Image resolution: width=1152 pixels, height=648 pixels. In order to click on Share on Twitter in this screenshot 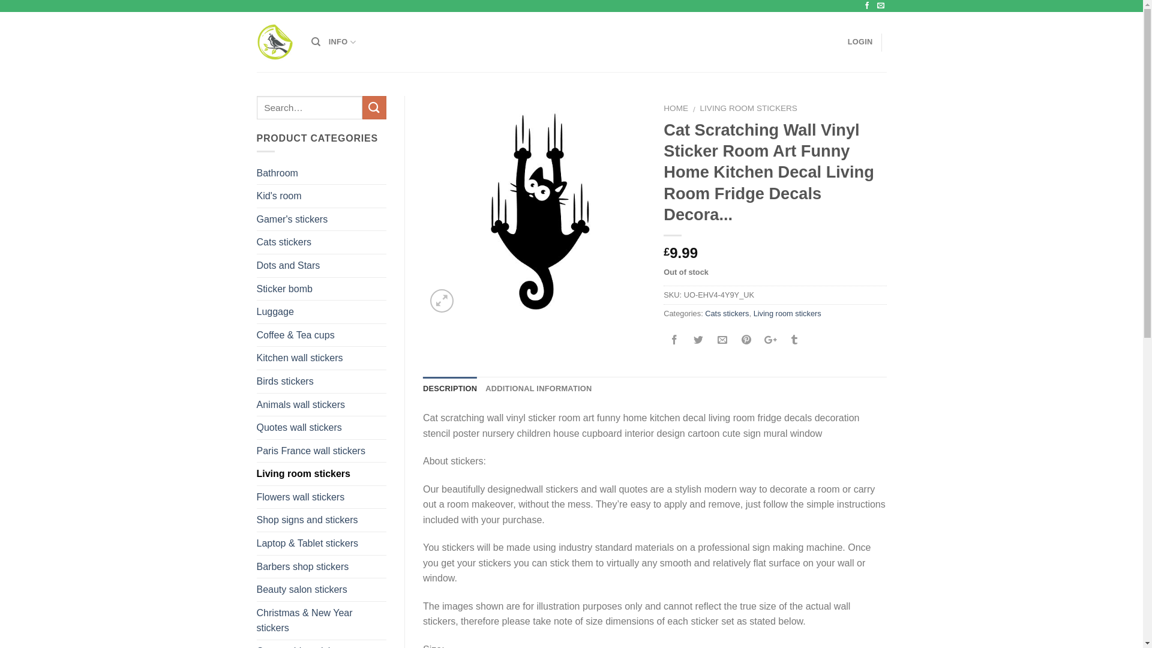, I will do `click(698, 341)`.